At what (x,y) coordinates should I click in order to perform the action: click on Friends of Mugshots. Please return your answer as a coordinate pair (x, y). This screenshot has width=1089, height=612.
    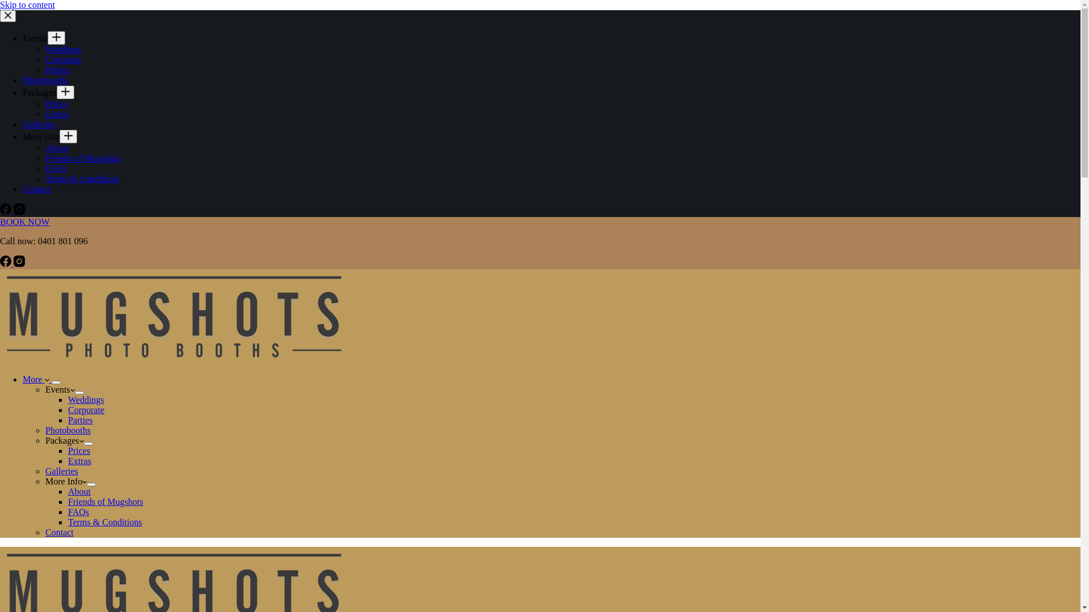
    Looking at the image, I should click on (83, 159).